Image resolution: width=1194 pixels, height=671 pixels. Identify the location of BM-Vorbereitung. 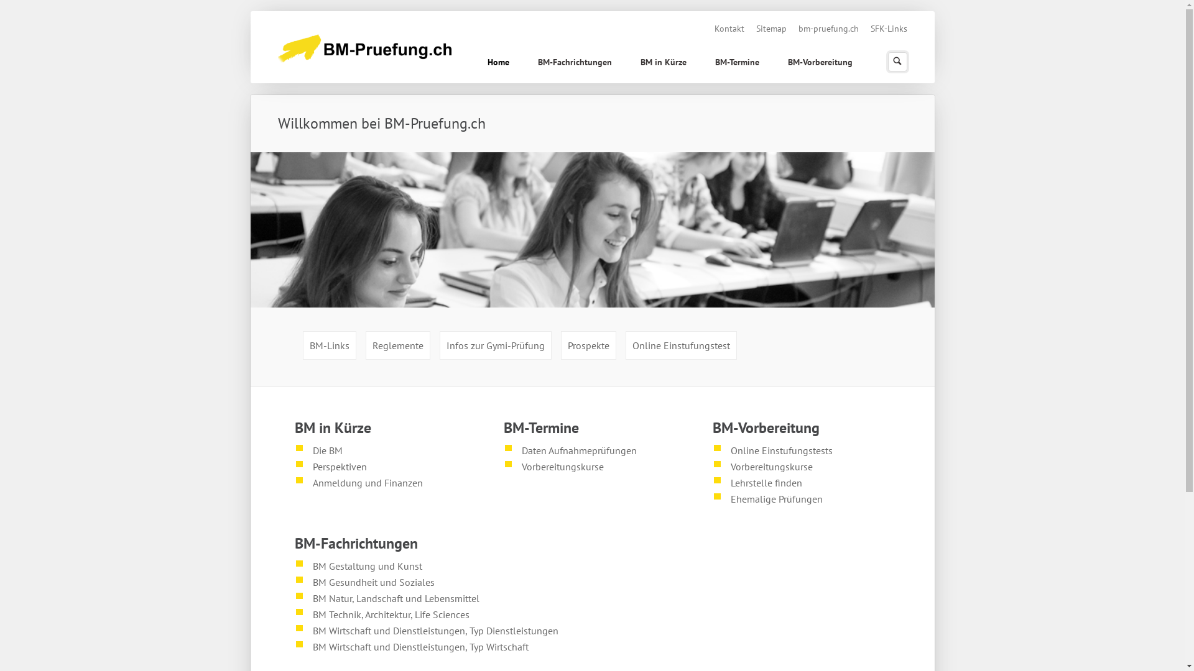
(820, 63).